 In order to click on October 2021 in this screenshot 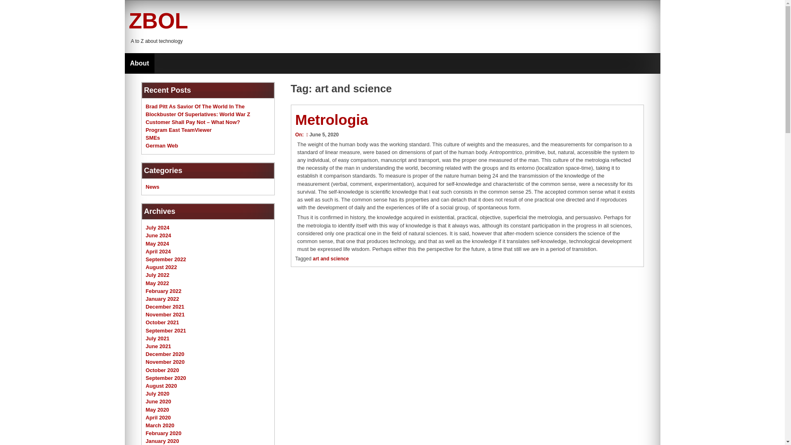, I will do `click(162, 322)`.